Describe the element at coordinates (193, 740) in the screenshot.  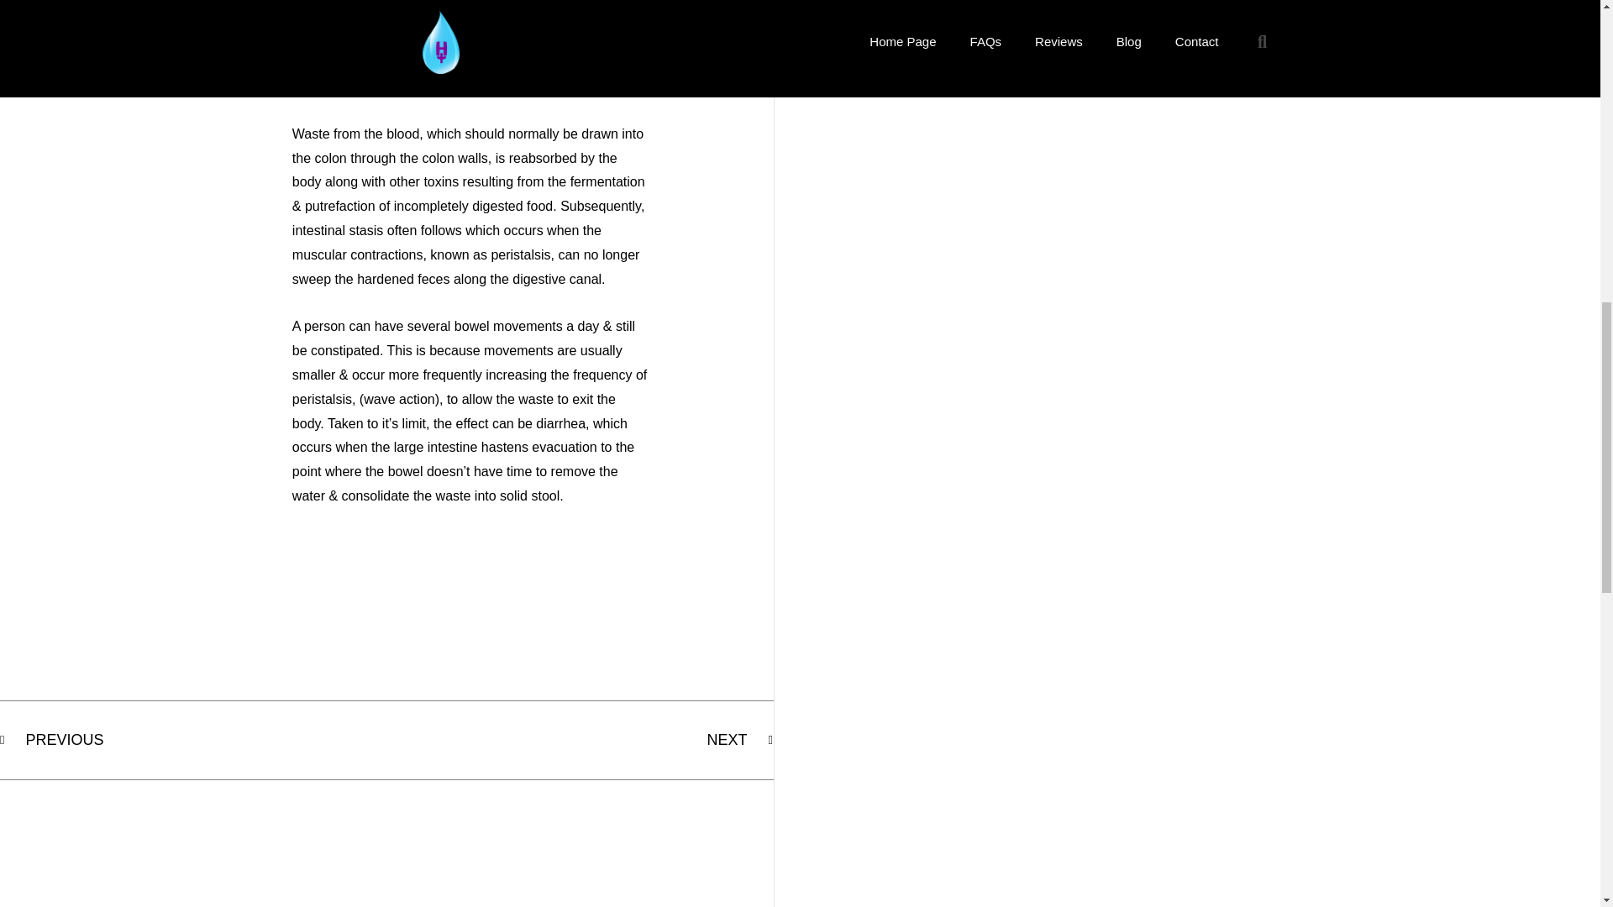
I see `PREVIOUS` at that location.